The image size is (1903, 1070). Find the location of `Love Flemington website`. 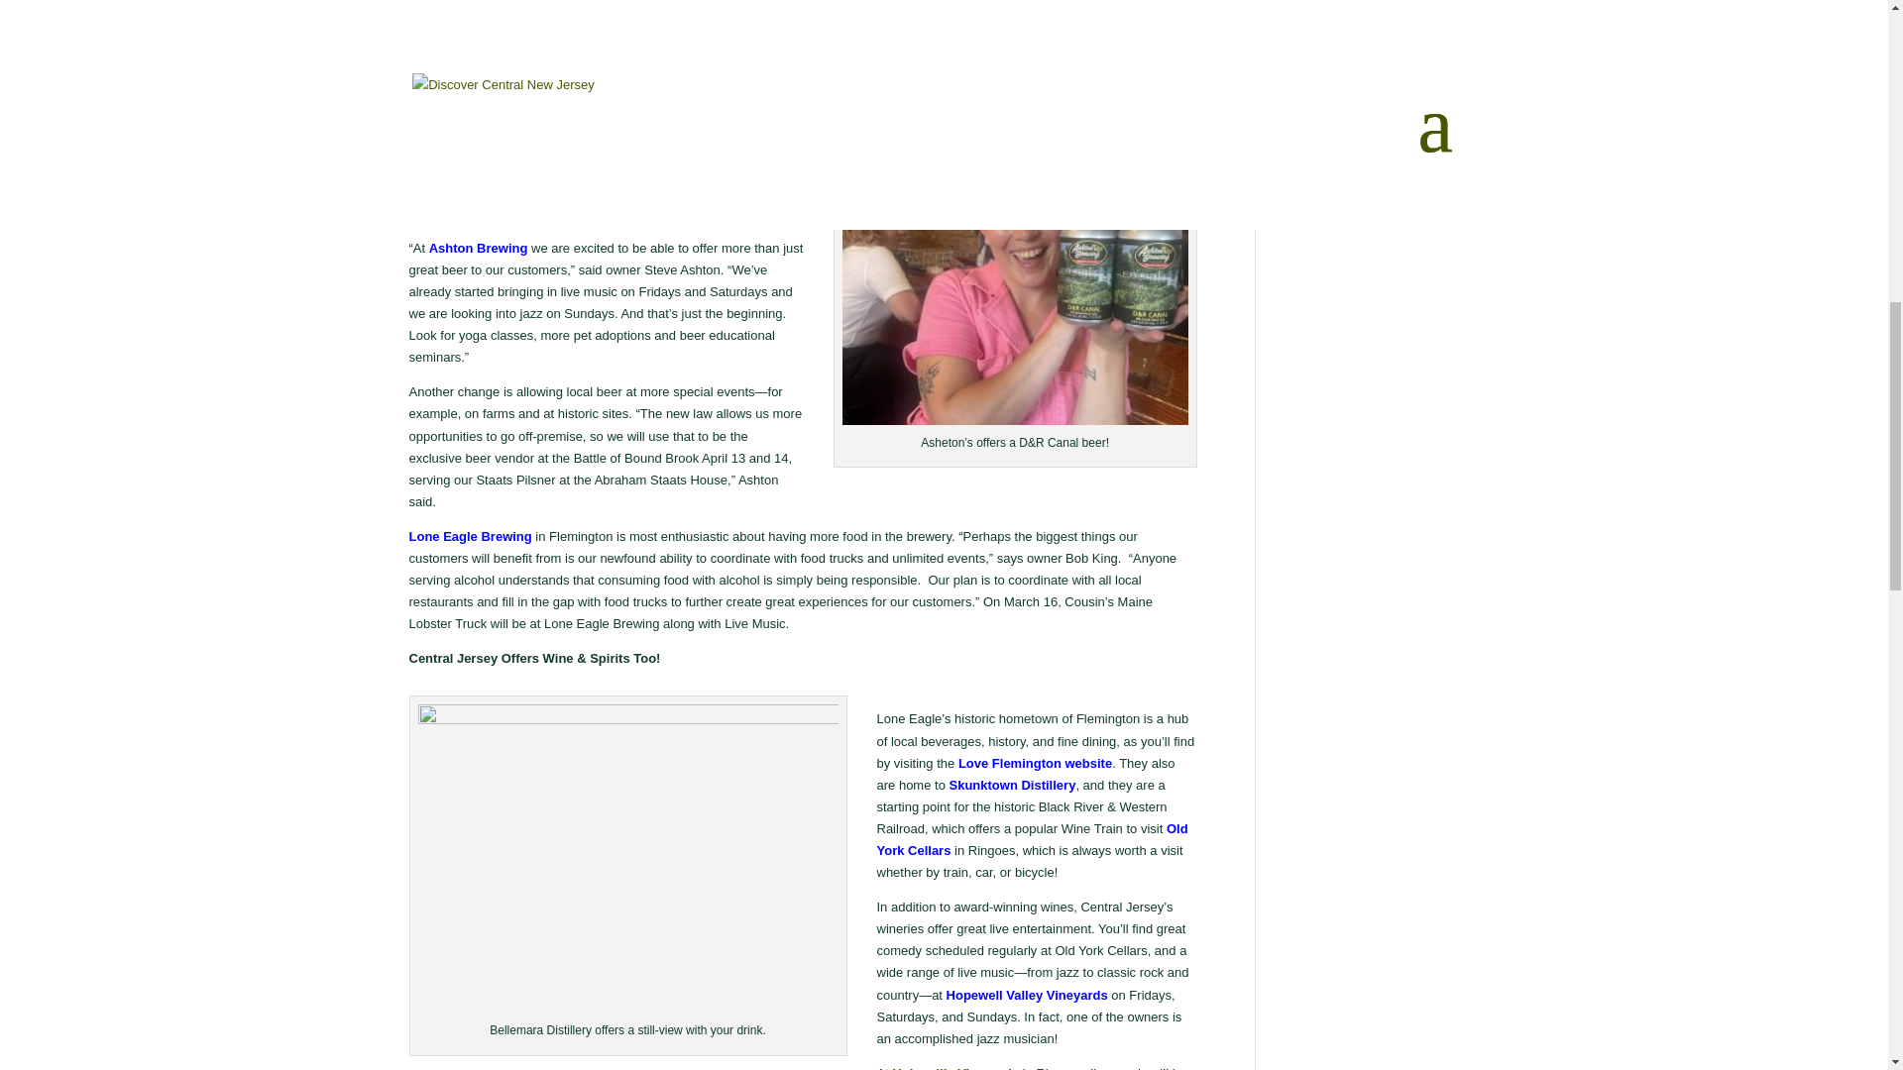

Love Flemington website is located at coordinates (1035, 763).